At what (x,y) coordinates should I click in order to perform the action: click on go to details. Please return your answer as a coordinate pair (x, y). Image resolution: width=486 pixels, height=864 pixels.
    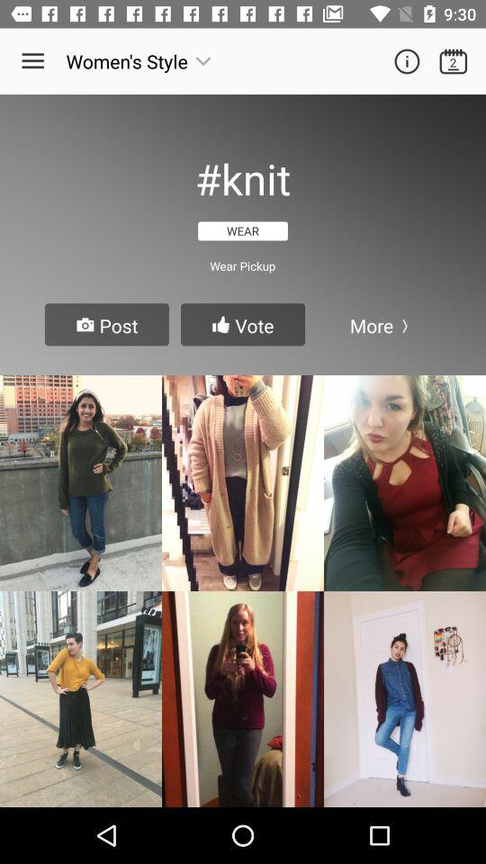
    Looking at the image, I should click on (407, 61).